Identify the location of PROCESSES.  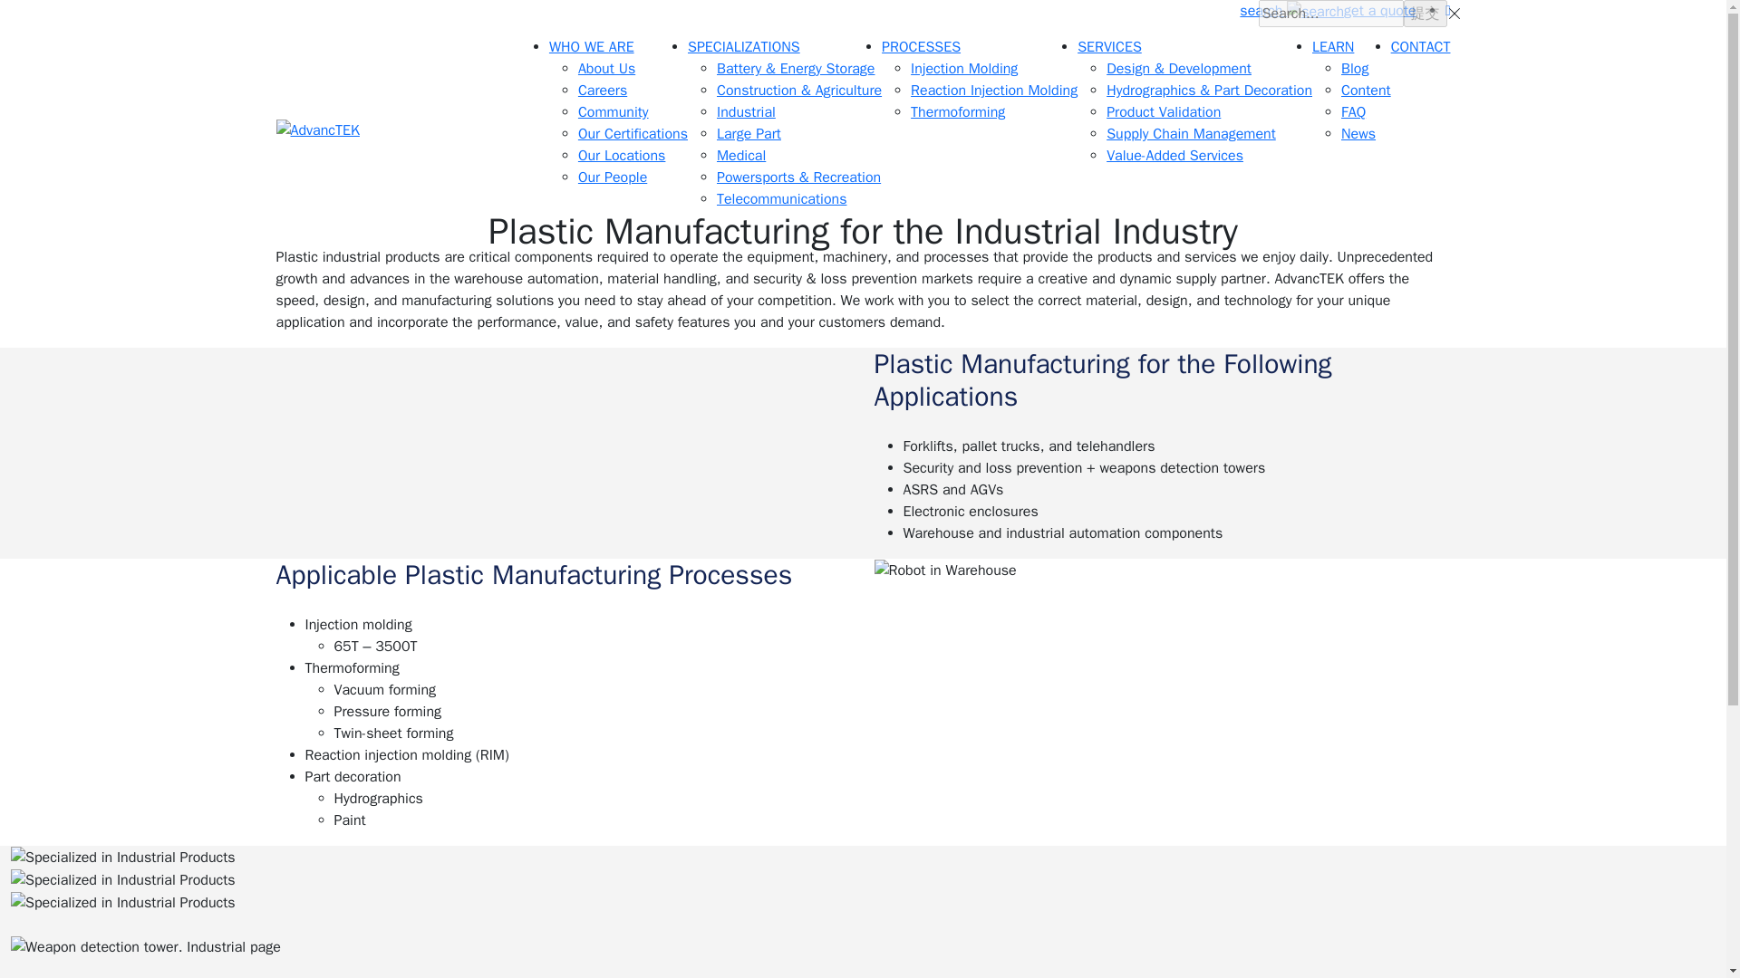
(921, 47).